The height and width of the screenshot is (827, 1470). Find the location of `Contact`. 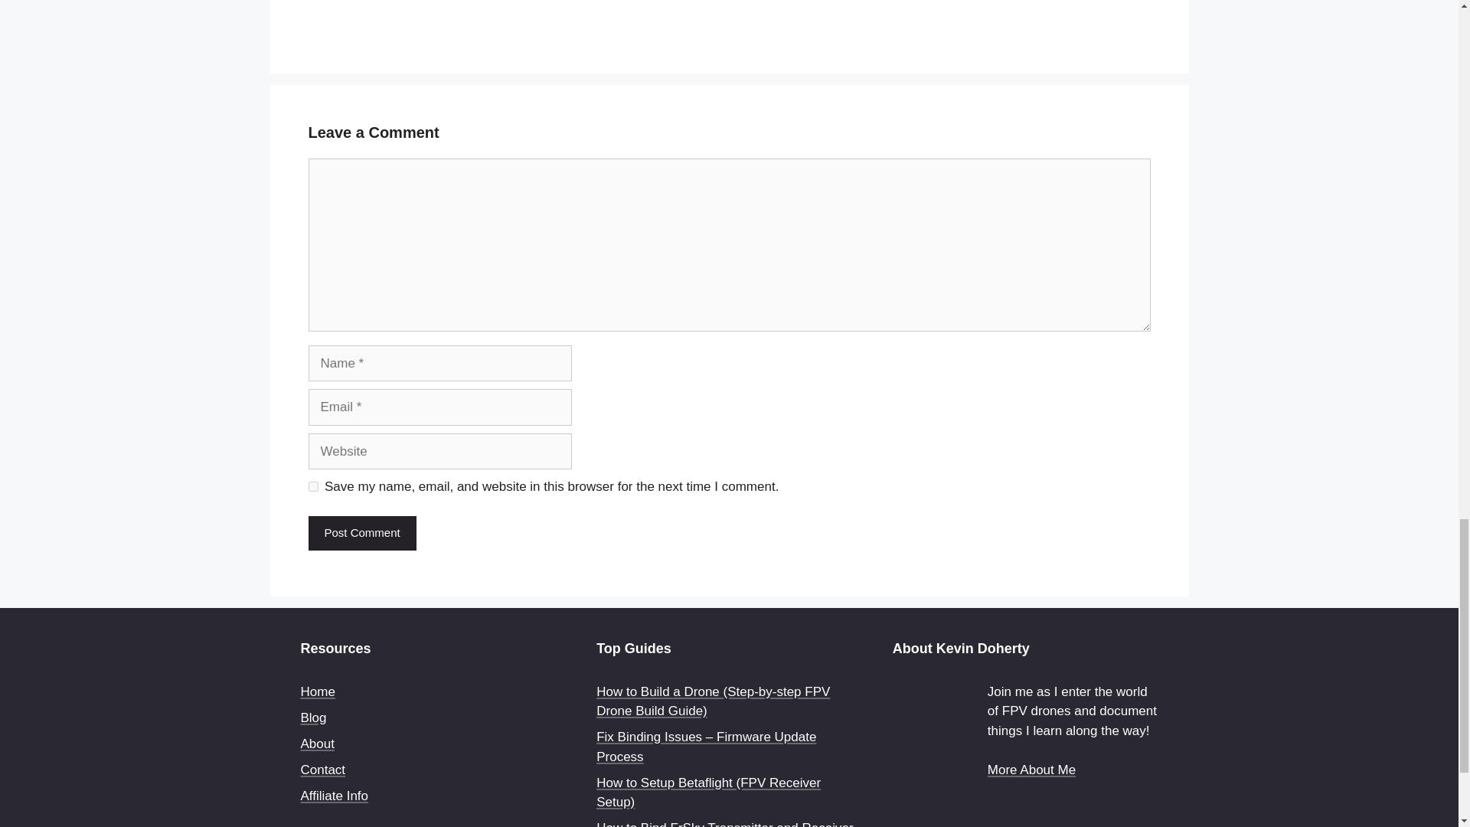

Contact is located at coordinates (322, 770).